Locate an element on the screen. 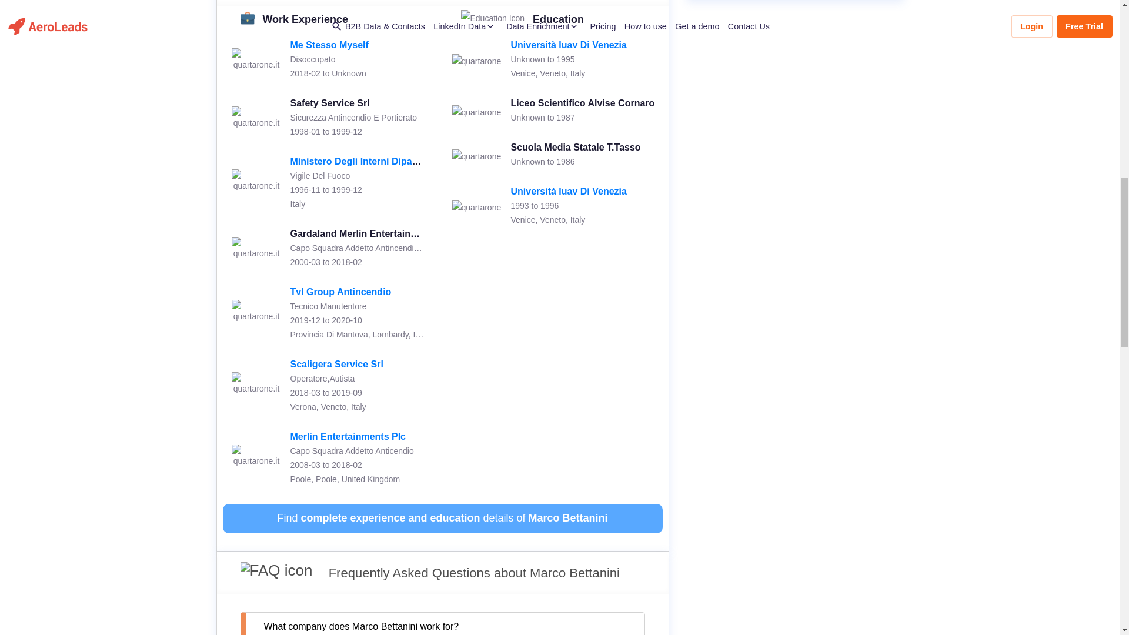 Image resolution: width=1129 pixels, height=635 pixels. Tvl Group Antincendio is located at coordinates (341, 292).